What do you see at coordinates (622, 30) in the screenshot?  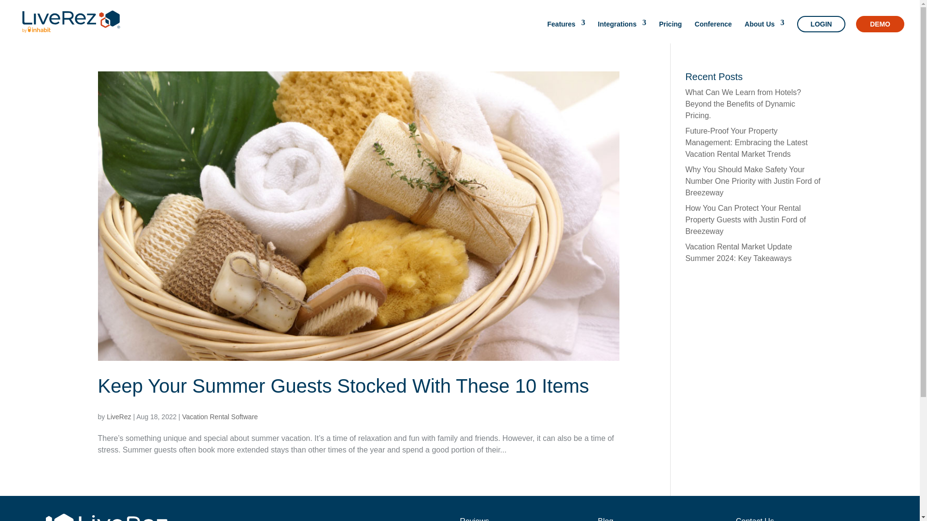 I see `Integrations` at bounding box center [622, 30].